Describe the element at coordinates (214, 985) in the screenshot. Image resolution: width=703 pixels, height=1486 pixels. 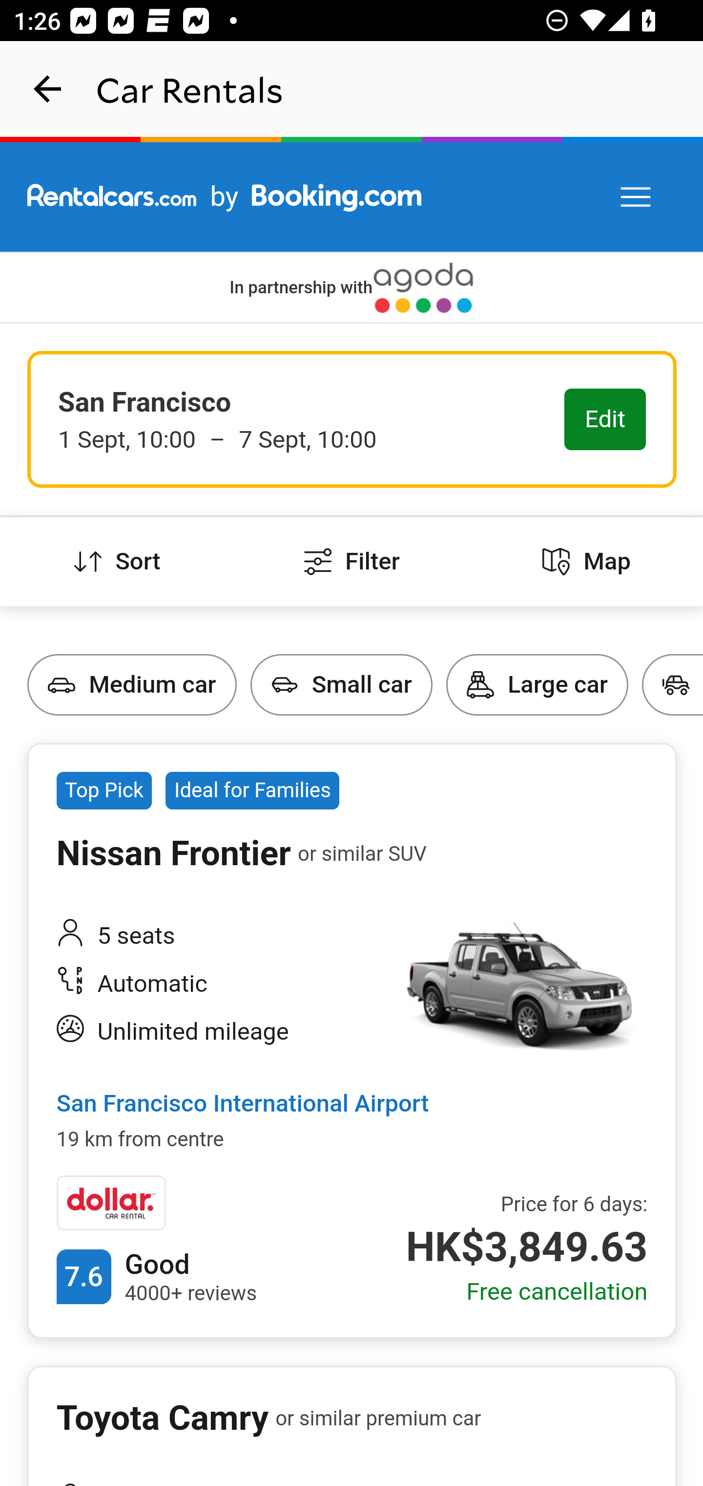
I see `Automatic` at that location.